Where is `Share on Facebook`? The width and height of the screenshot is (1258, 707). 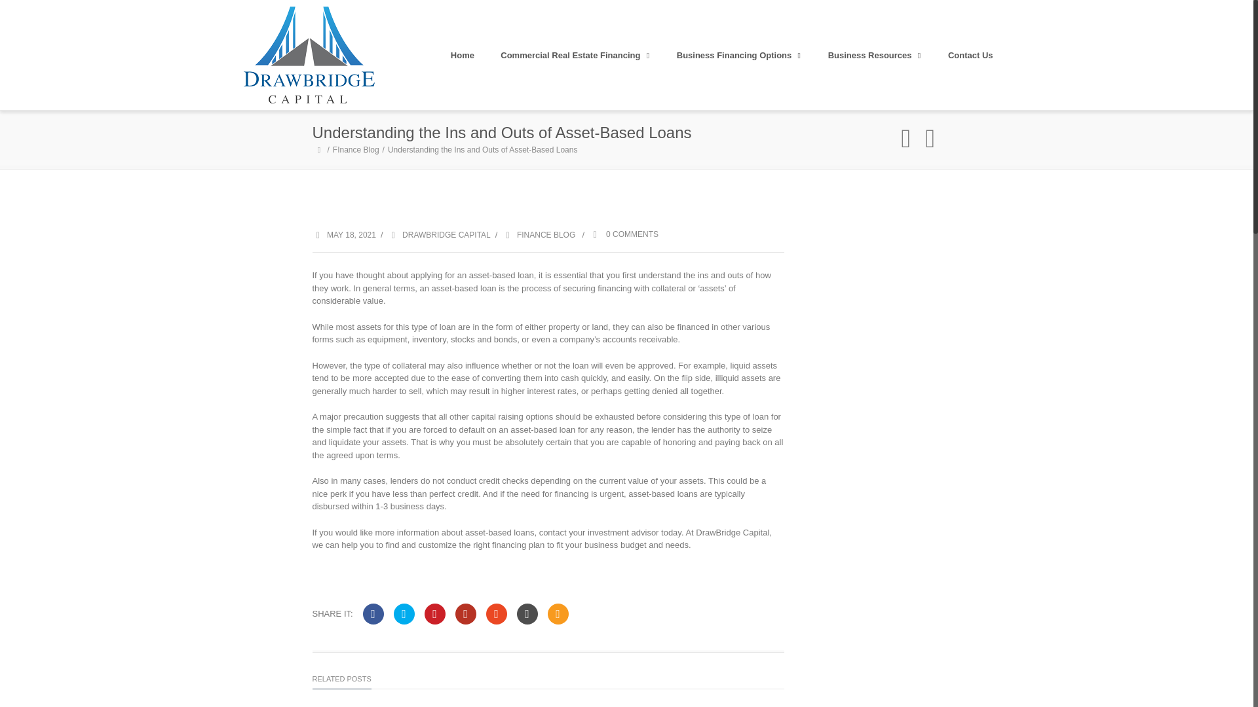
Share on Facebook is located at coordinates (373, 614).